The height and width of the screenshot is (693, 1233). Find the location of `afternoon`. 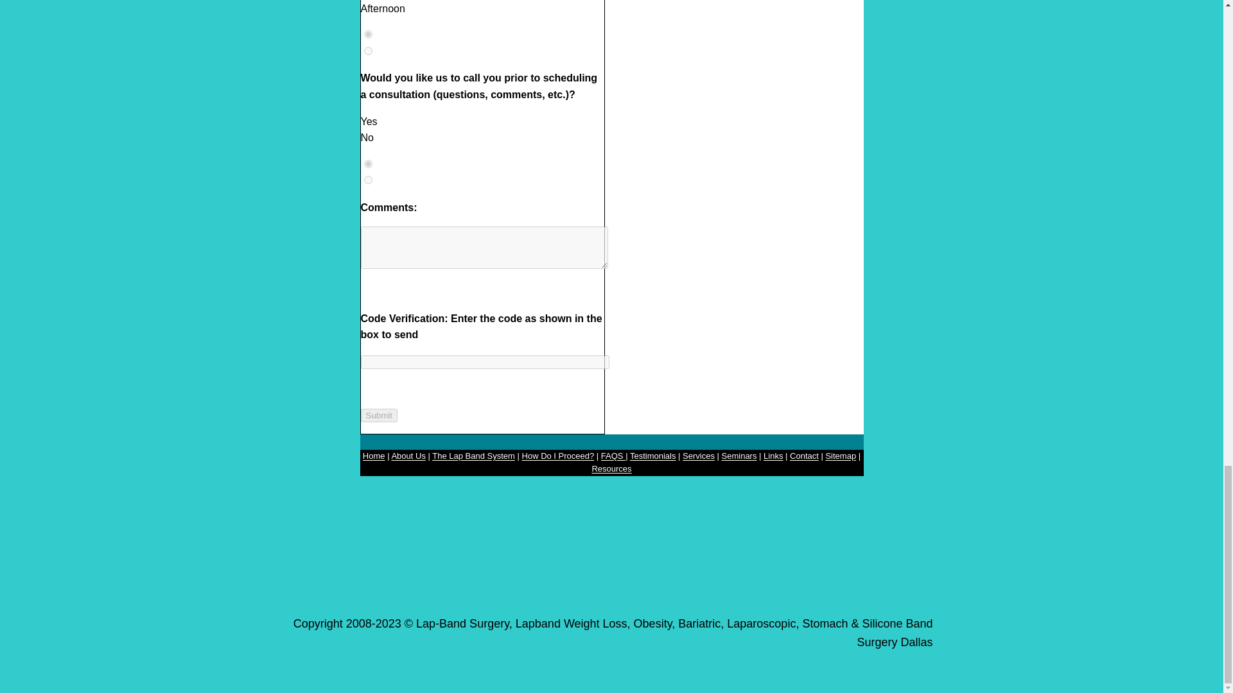

afternoon is located at coordinates (367, 51).